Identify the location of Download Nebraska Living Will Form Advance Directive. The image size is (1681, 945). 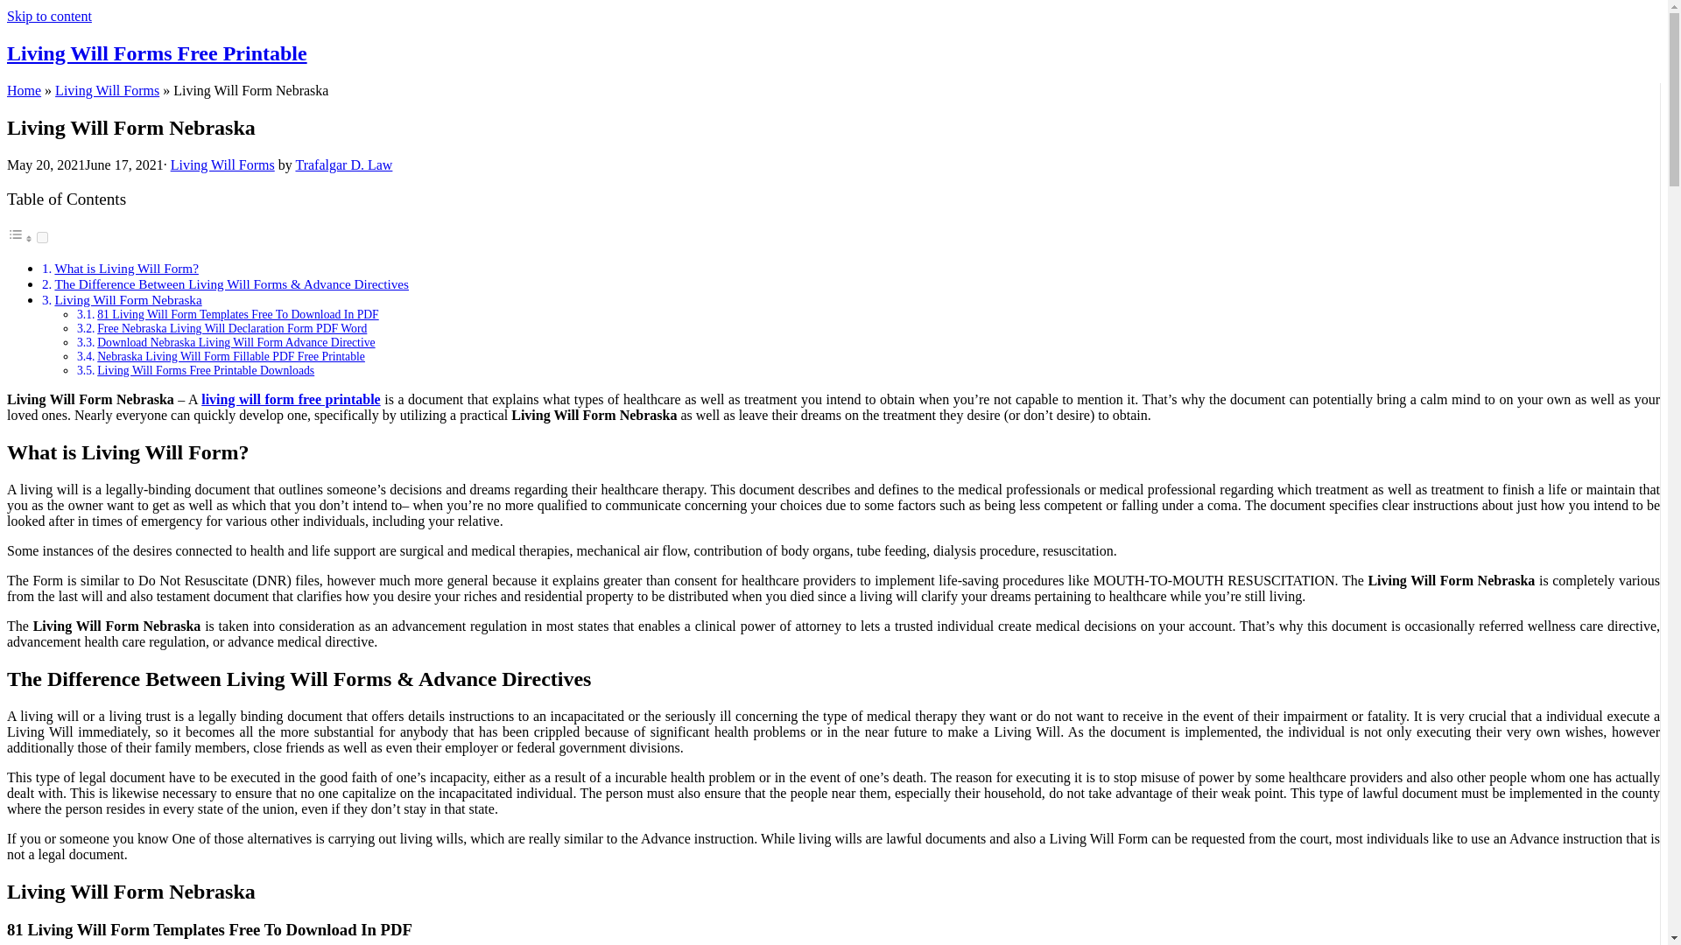
(236, 342).